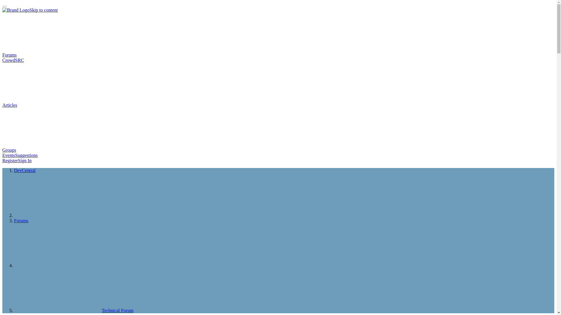 This screenshot has width=561, height=315. What do you see at coordinates (44, 10) in the screenshot?
I see `Skip to content` at bounding box center [44, 10].